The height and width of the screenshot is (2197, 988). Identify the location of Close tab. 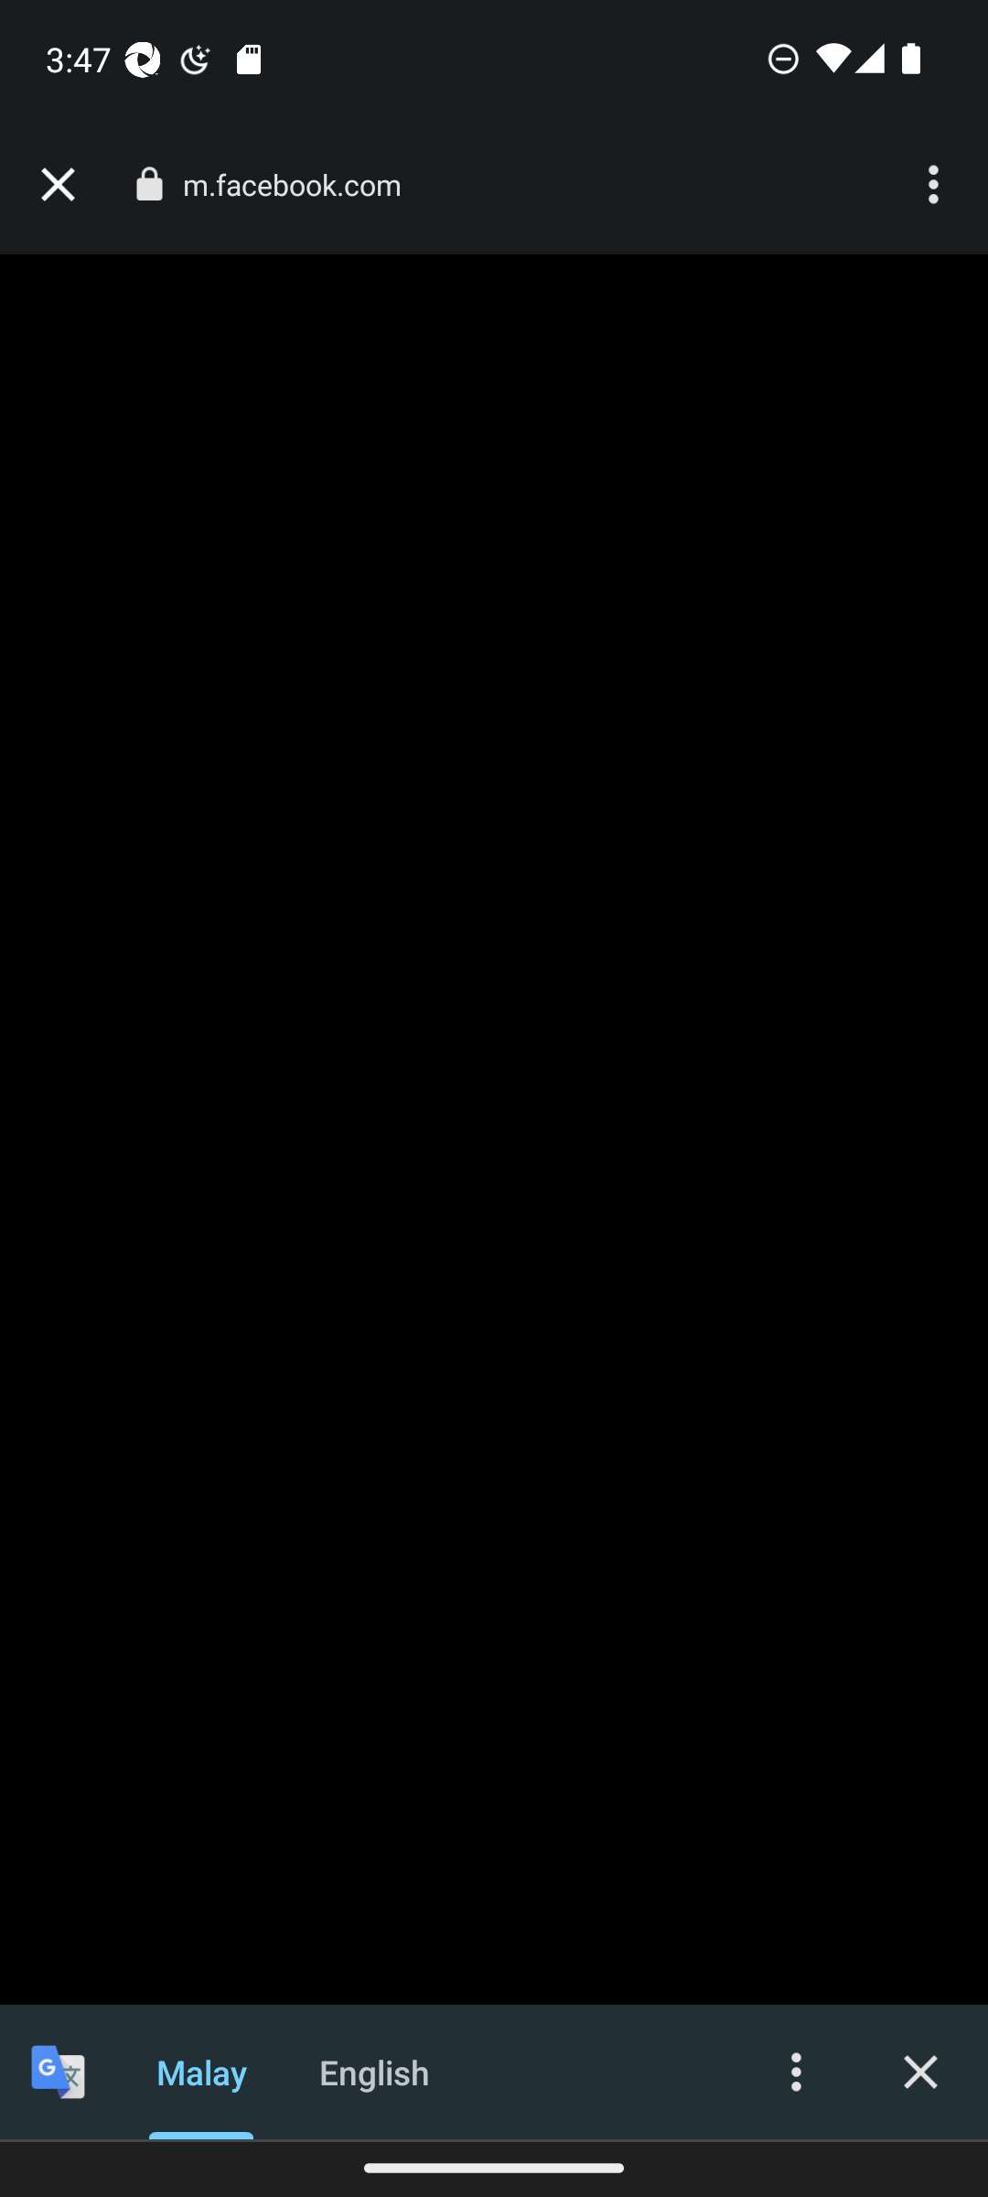
(58, 185).